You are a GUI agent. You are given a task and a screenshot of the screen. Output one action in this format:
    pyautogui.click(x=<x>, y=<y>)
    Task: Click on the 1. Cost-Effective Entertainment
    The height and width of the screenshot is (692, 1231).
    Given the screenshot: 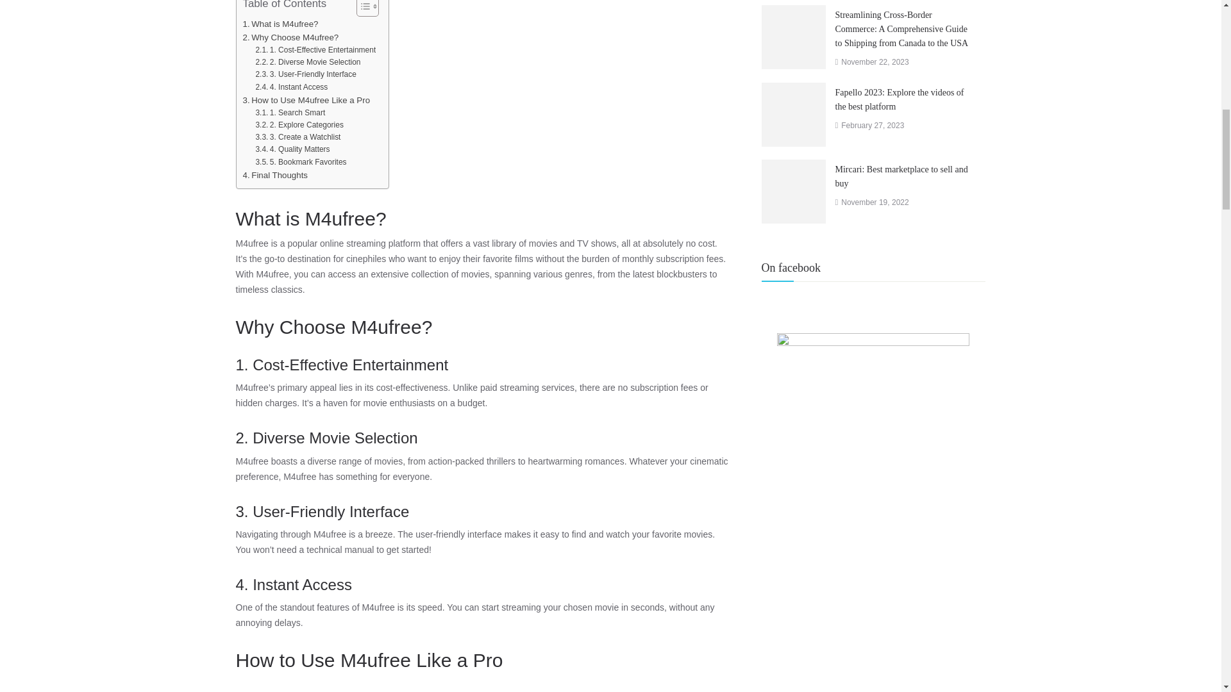 What is the action you would take?
    pyautogui.click(x=315, y=51)
    